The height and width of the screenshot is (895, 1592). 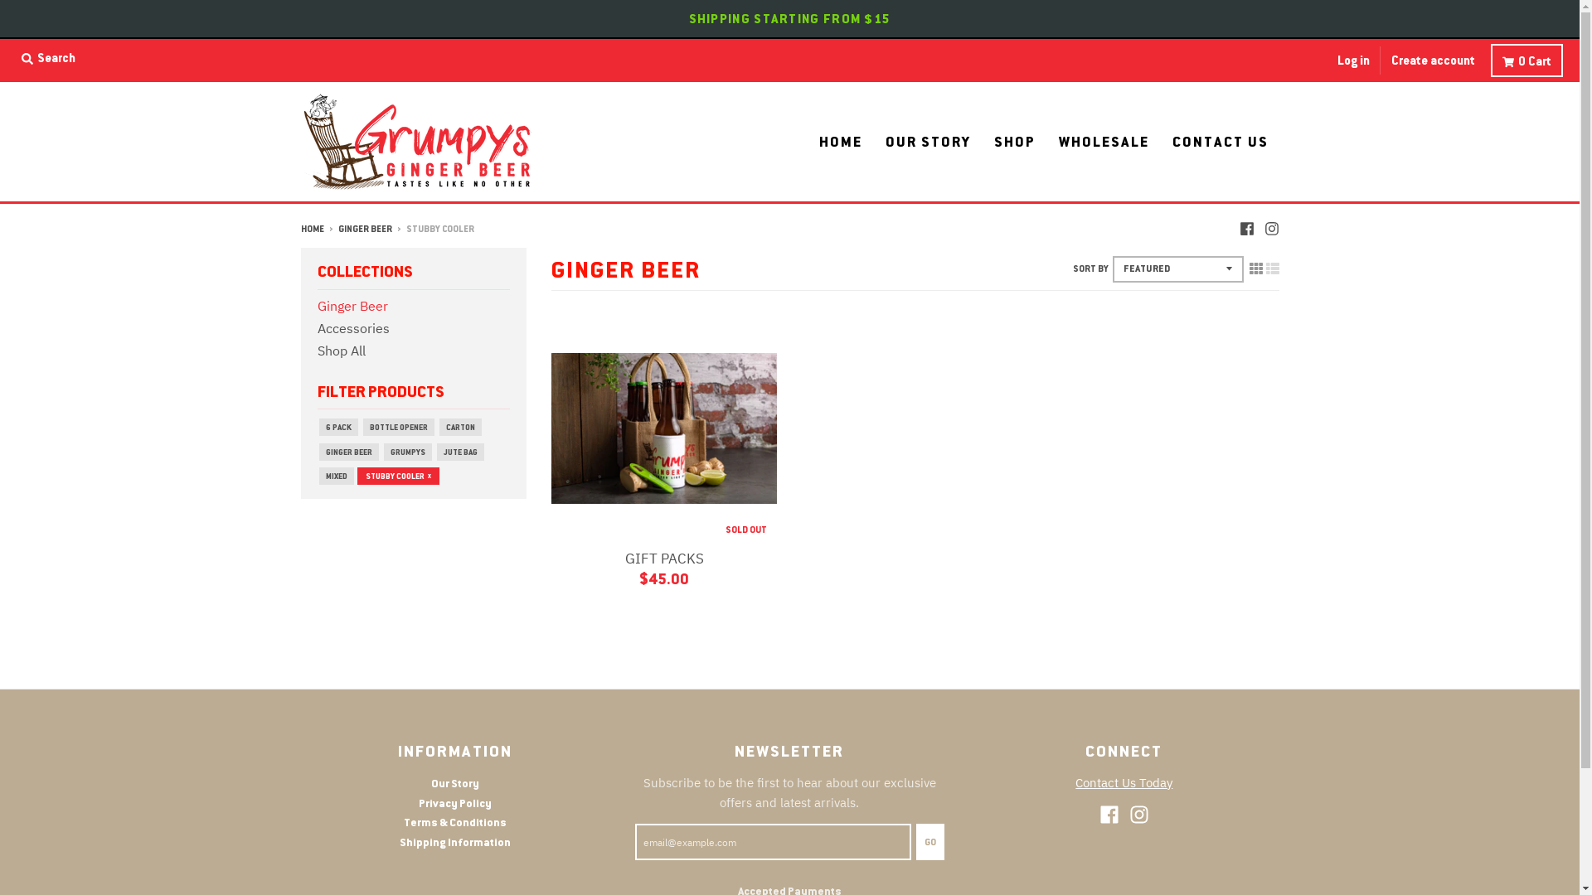 I want to click on Privacy Policy, so click(x=454, y=803).